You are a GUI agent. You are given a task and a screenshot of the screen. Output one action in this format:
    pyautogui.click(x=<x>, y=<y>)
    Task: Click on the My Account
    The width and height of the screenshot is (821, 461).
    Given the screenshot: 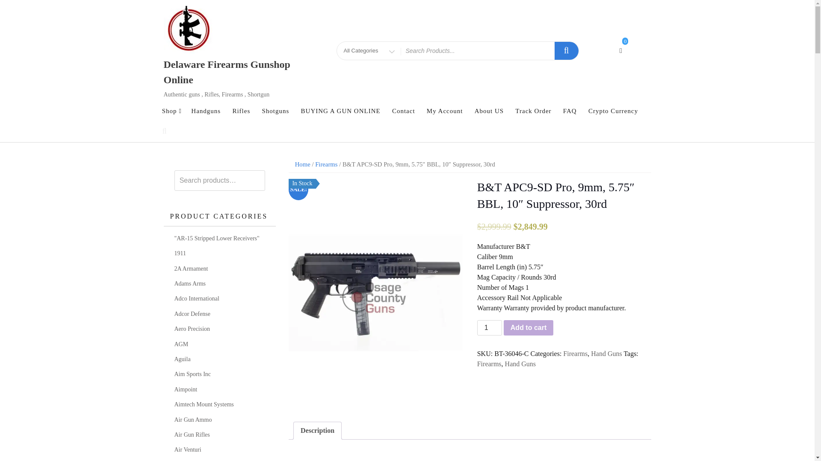 What is the action you would take?
    pyautogui.click(x=445, y=111)
    